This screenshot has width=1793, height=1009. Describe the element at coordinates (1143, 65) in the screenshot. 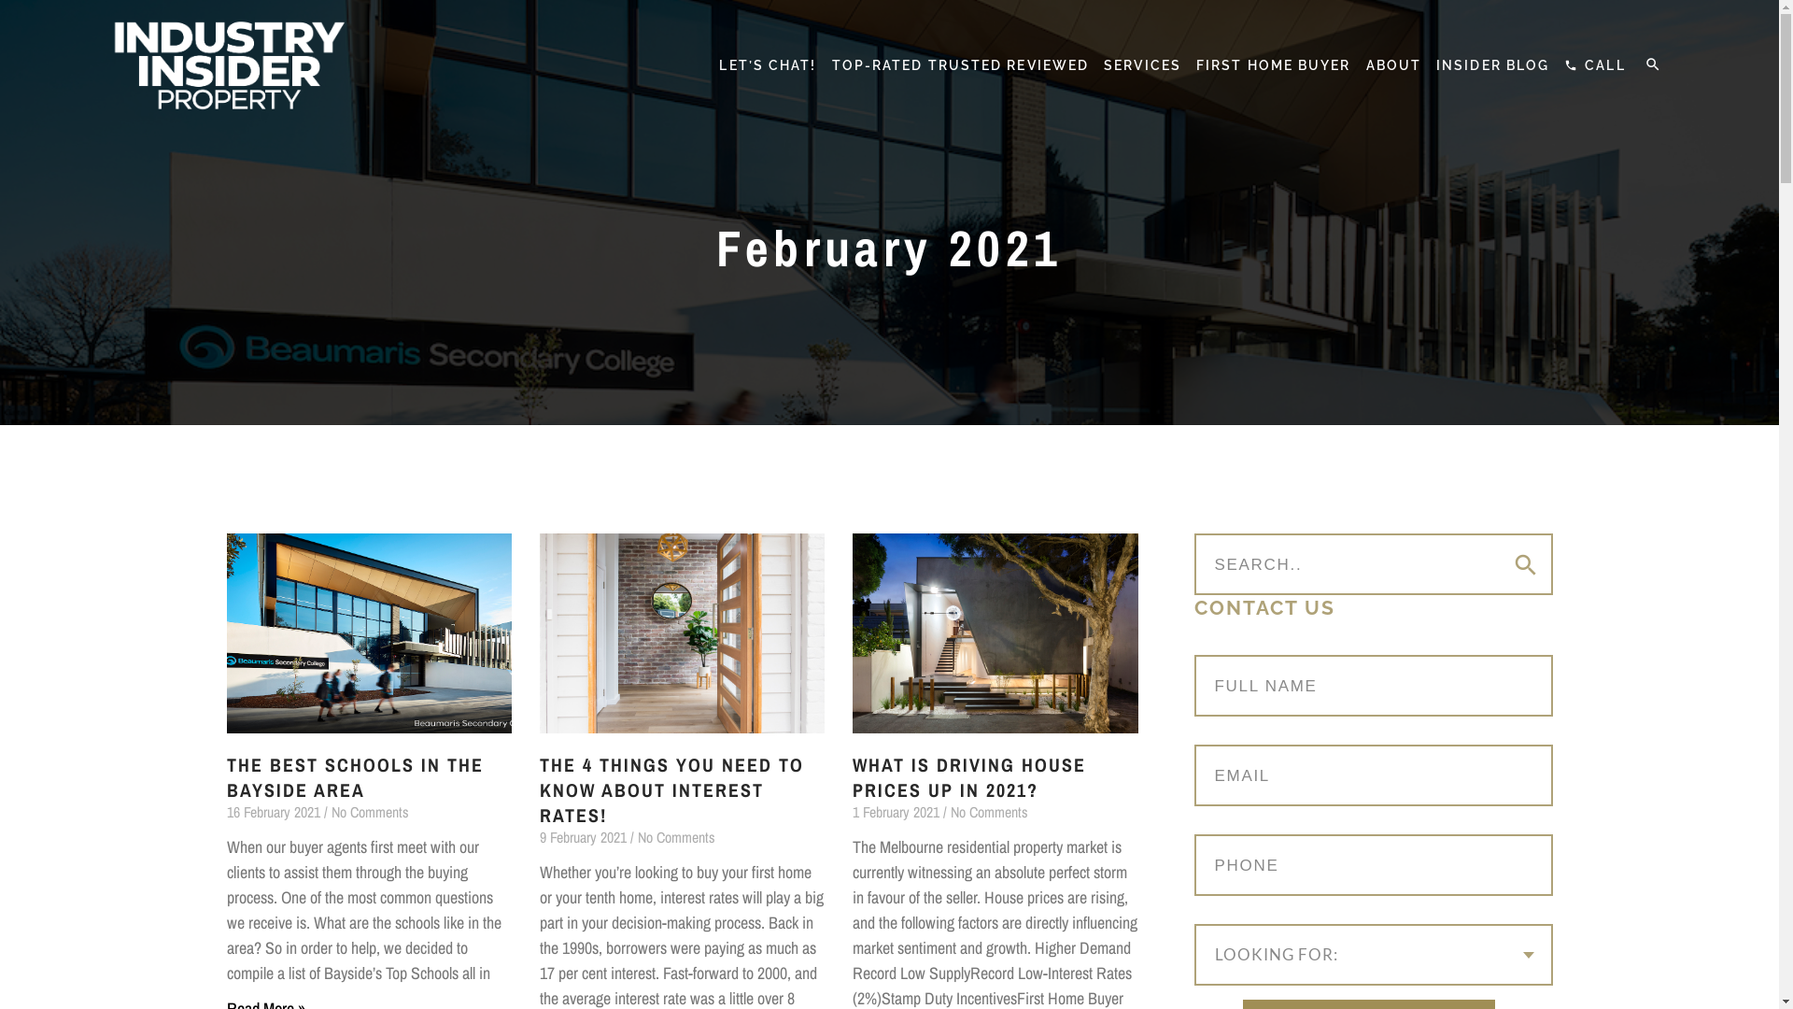

I see `SERVICES` at that location.